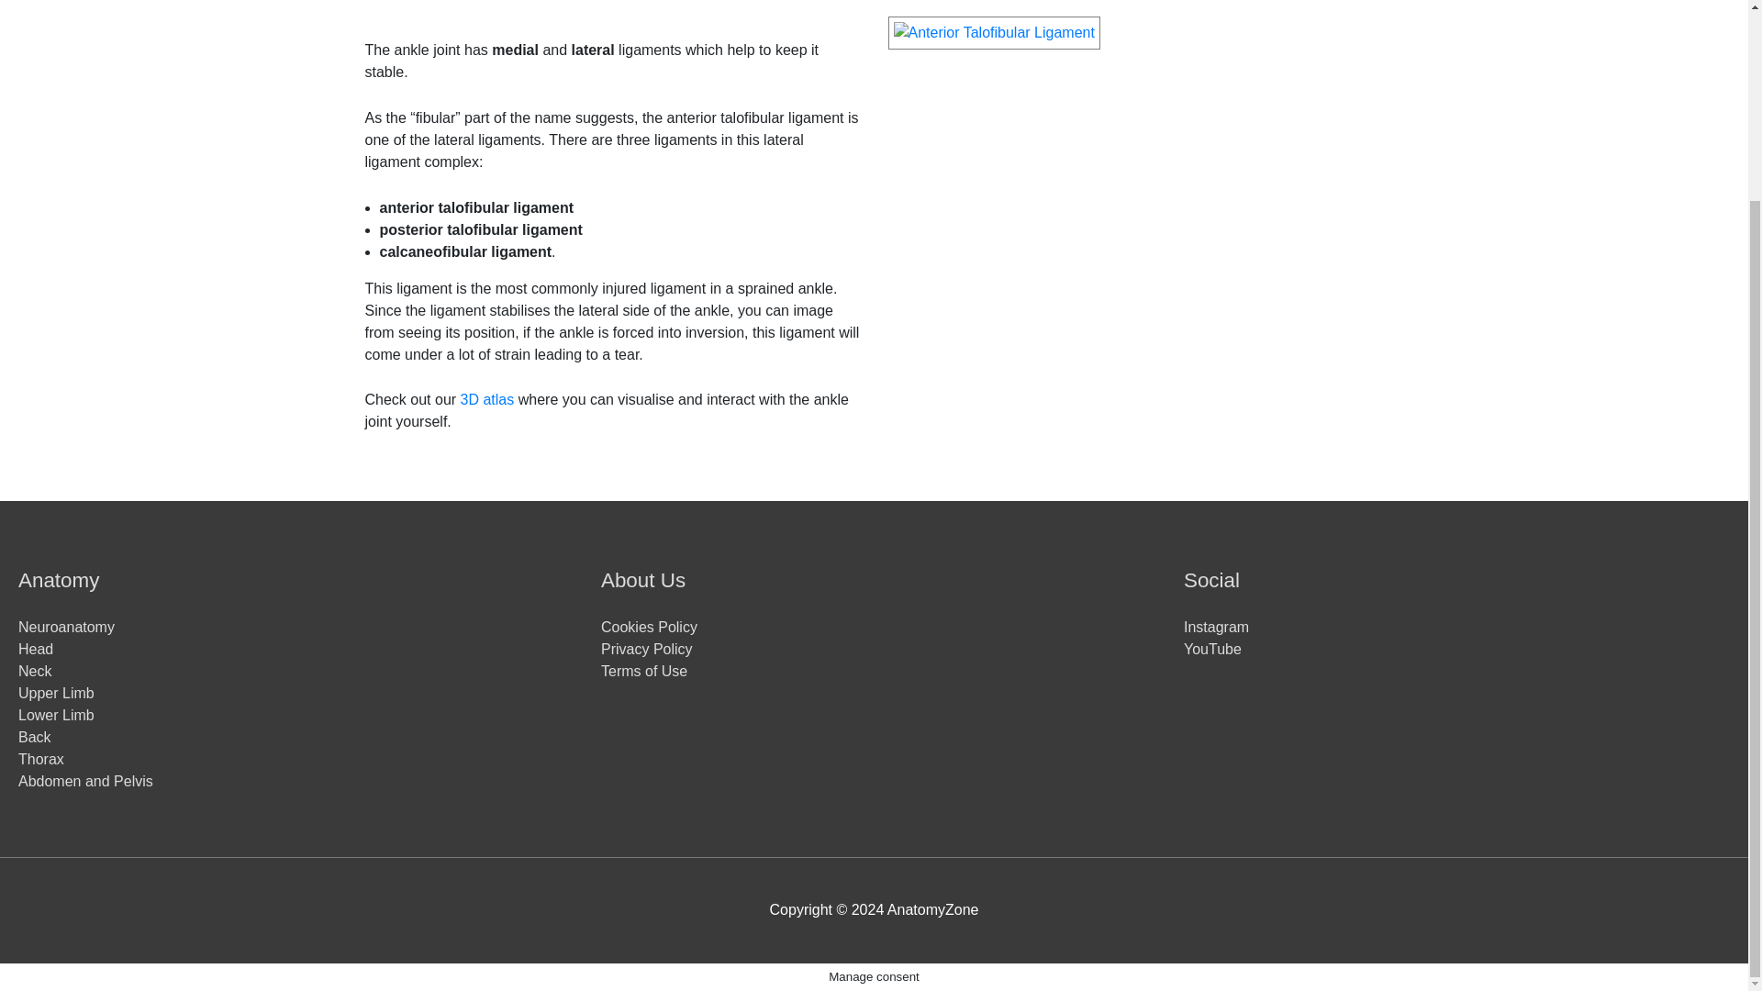  Describe the element at coordinates (1217, 628) in the screenshot. I see `Instagram` at that location.